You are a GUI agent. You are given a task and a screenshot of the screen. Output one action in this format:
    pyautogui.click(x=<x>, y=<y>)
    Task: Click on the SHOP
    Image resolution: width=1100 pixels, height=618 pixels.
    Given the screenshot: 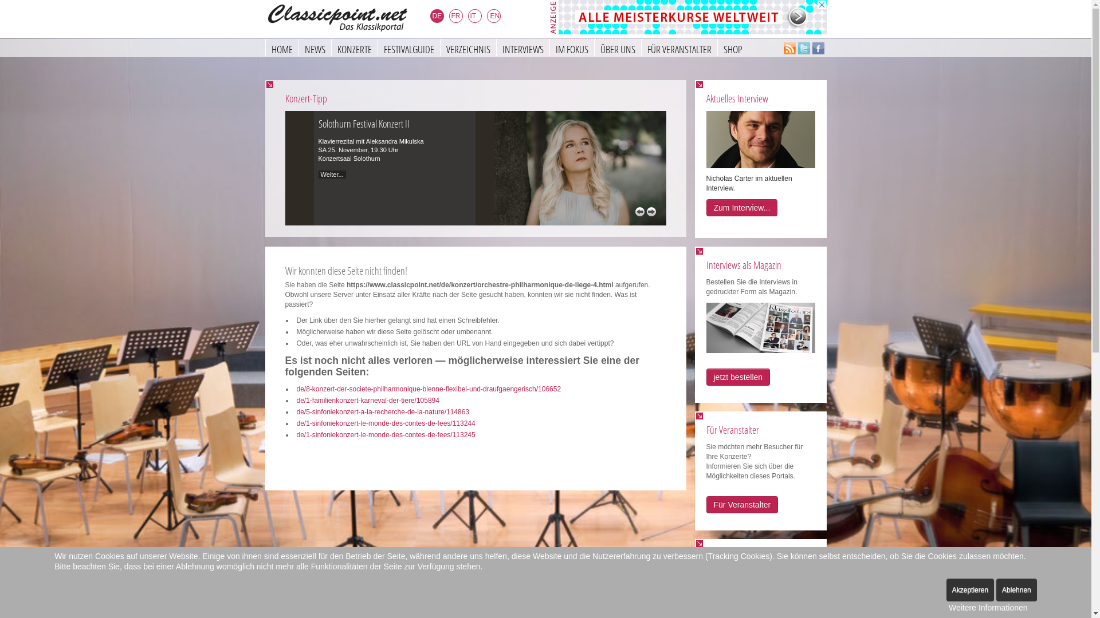 What is the action you would take?
    pyautogui.click(x=732, y=47)
    